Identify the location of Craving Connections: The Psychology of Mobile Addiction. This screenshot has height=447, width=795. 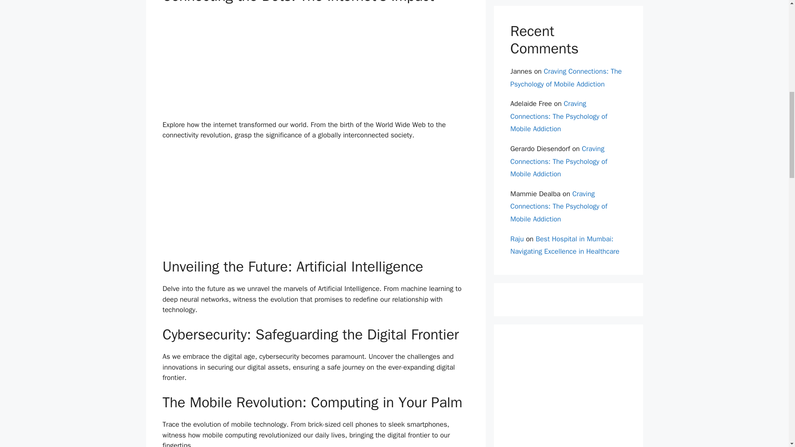
(566, 78).